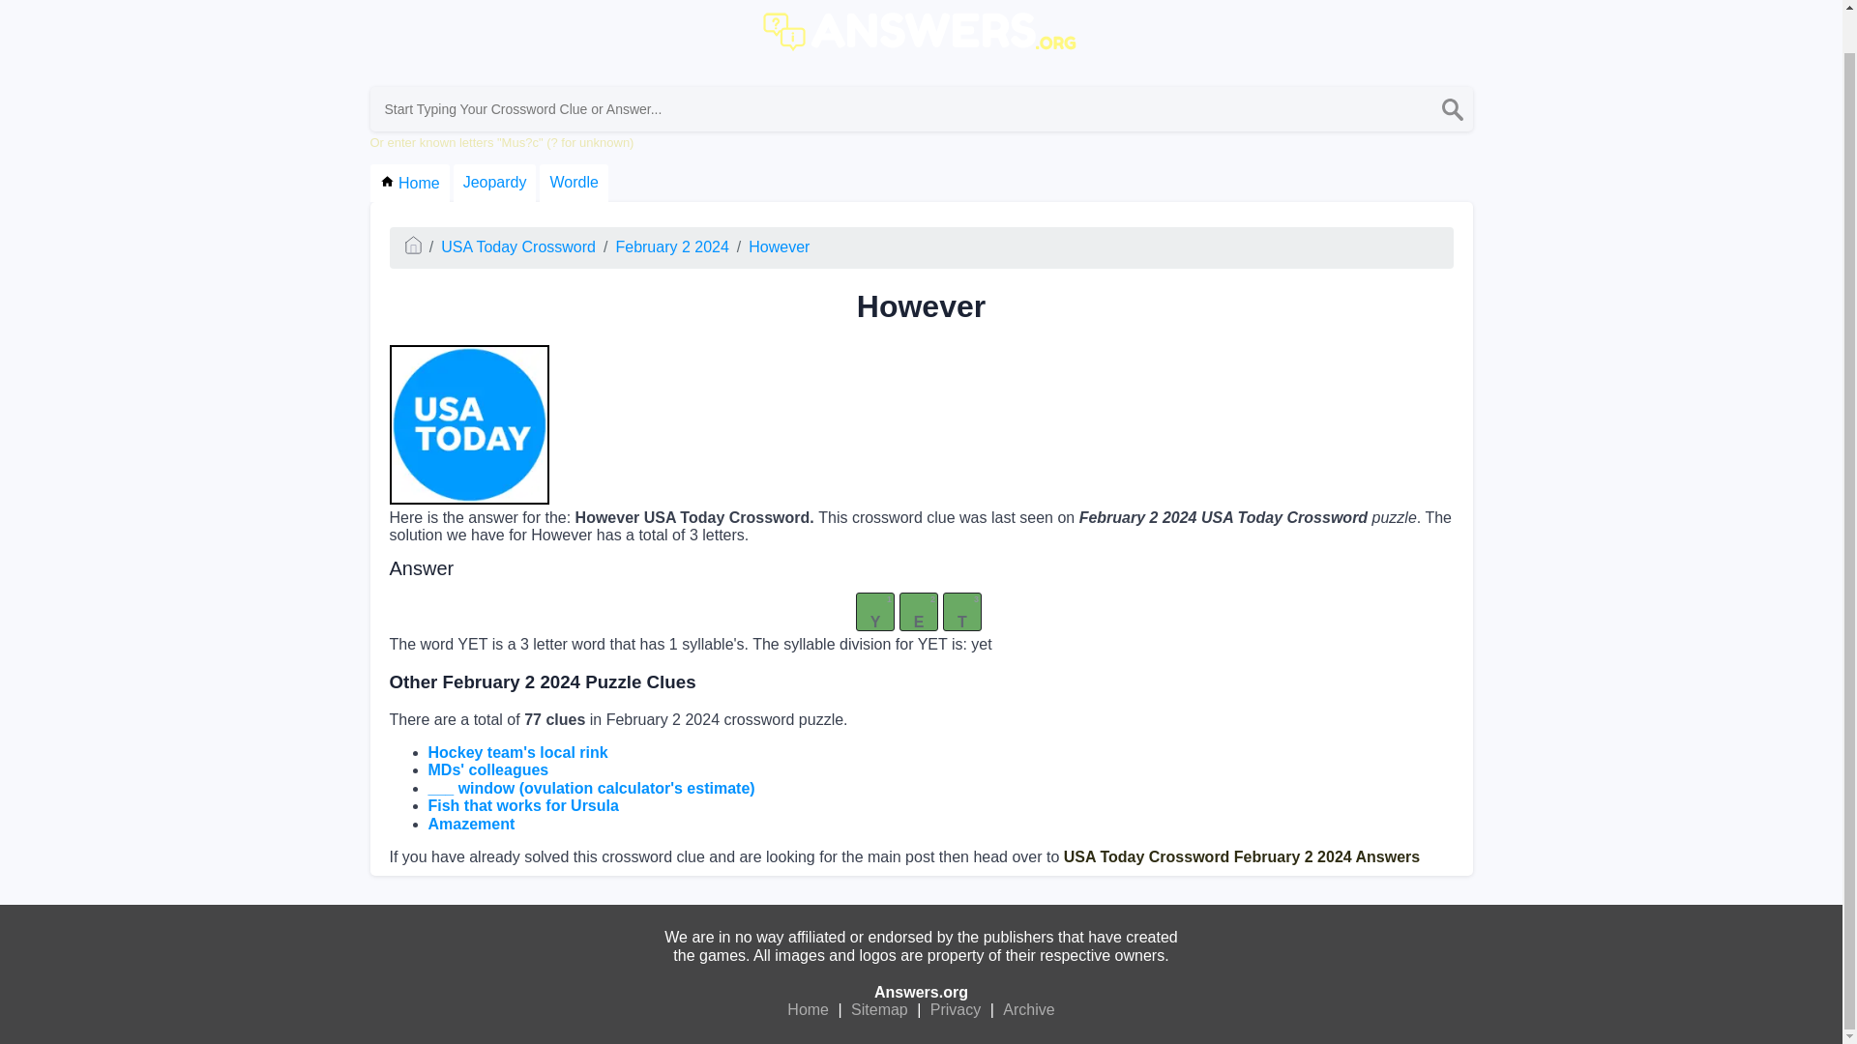  What do you see at coordinates (522, 806) in the screenshot?
I see `Fish that works for Ursula` at bounding box center [522, 806].